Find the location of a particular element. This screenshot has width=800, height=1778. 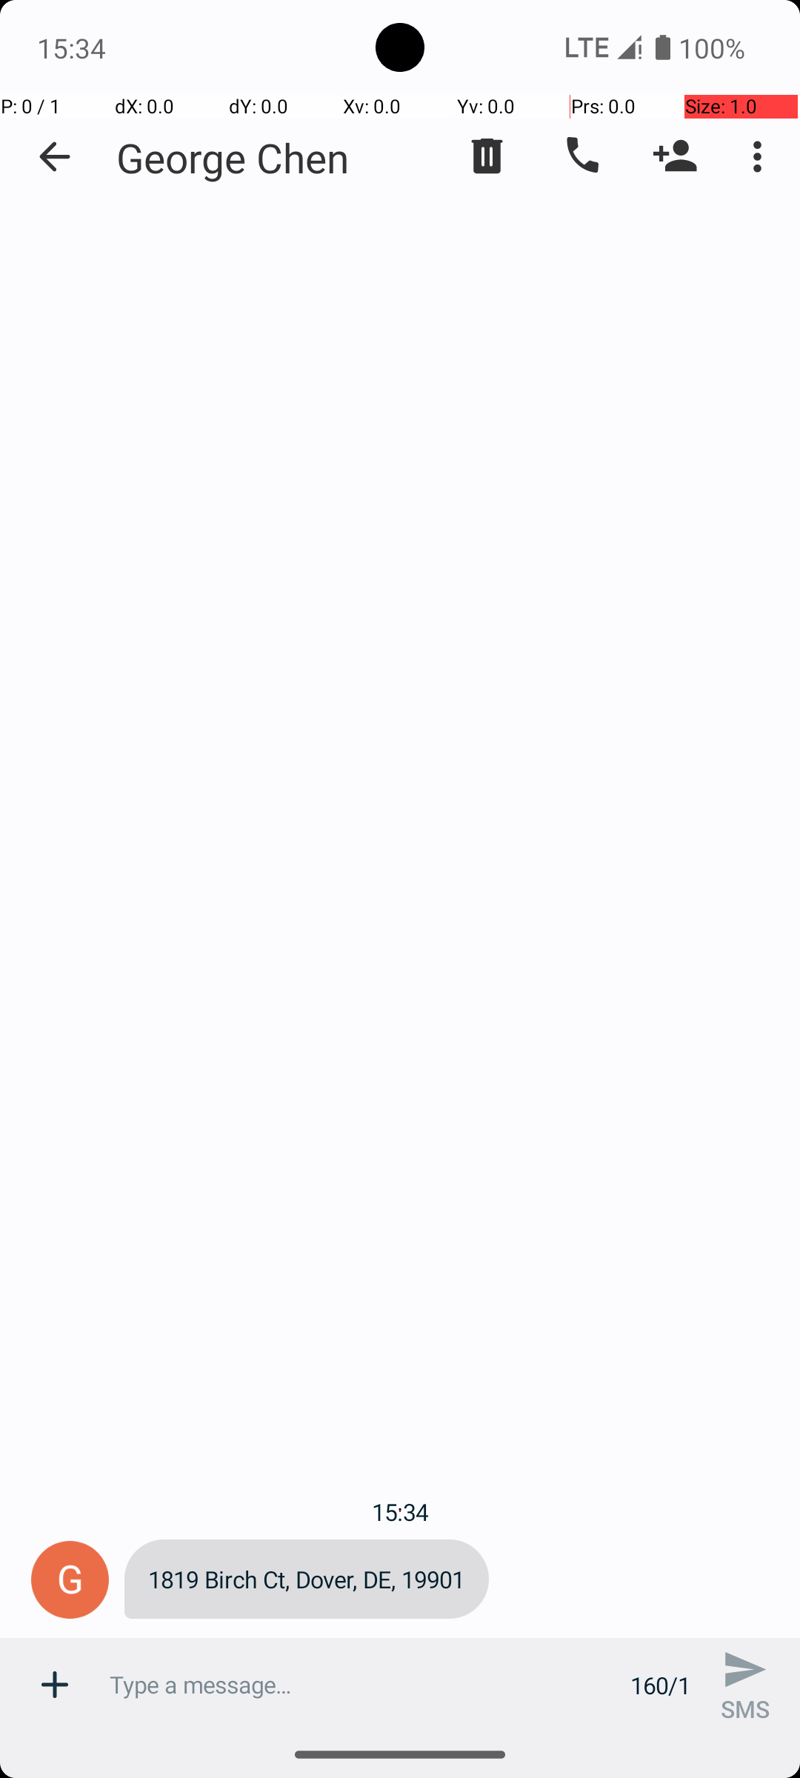

George Chen is located at coordinates (233, 157).